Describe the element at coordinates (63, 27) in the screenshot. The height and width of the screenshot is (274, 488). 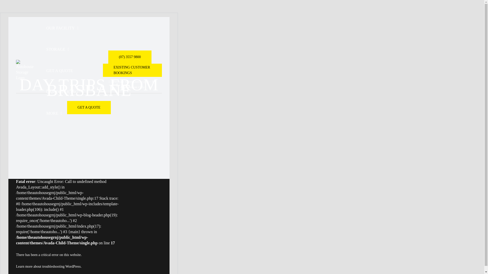
I see `OUR FACILITY` at that location.